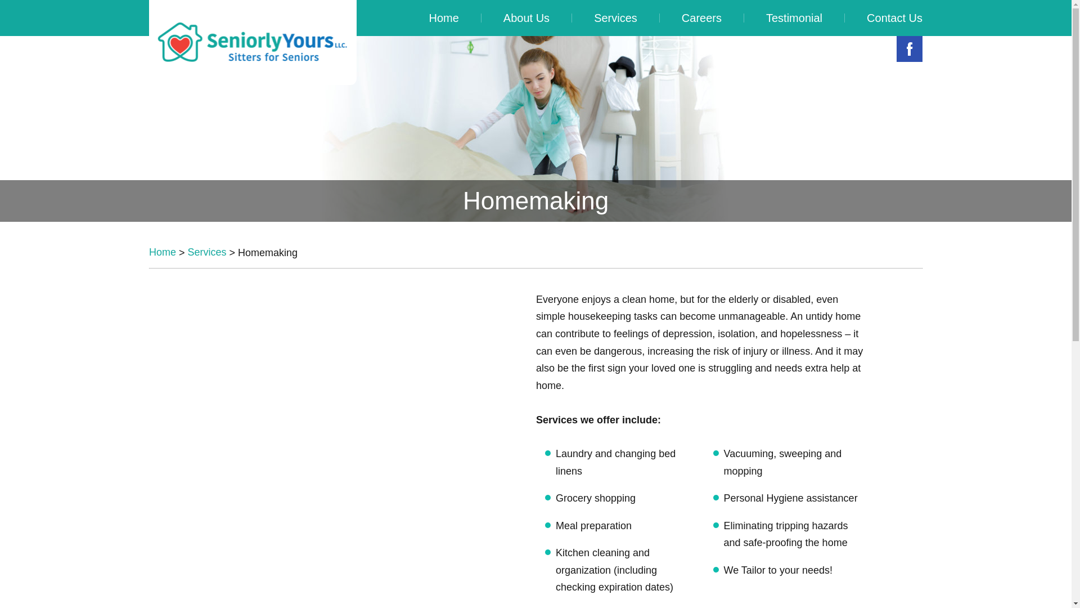  Describe the element at coordinates (526, 18) in the screenshot. I see `About Us` at that location.